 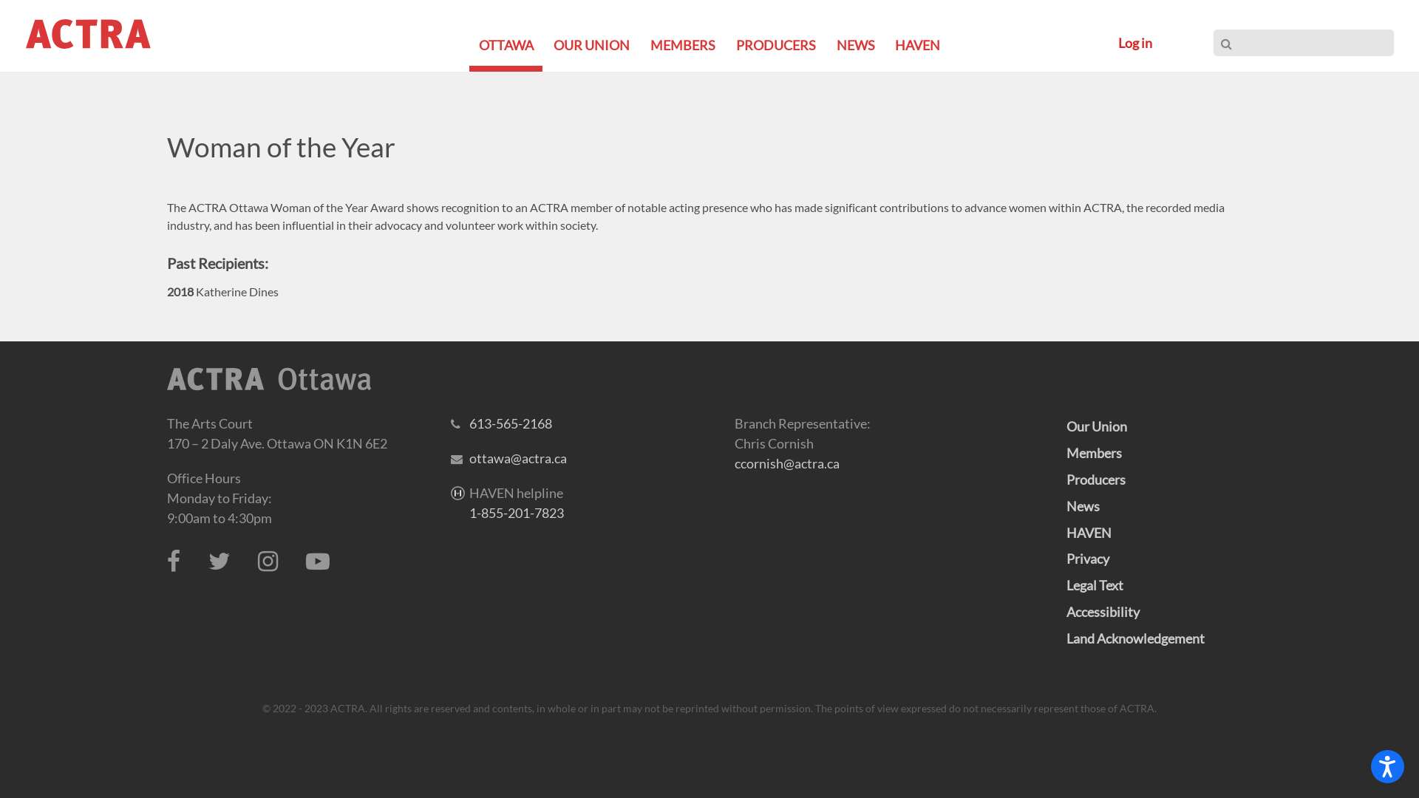 I want to click on 1-855-201-7823, so click(x=517, y=513).